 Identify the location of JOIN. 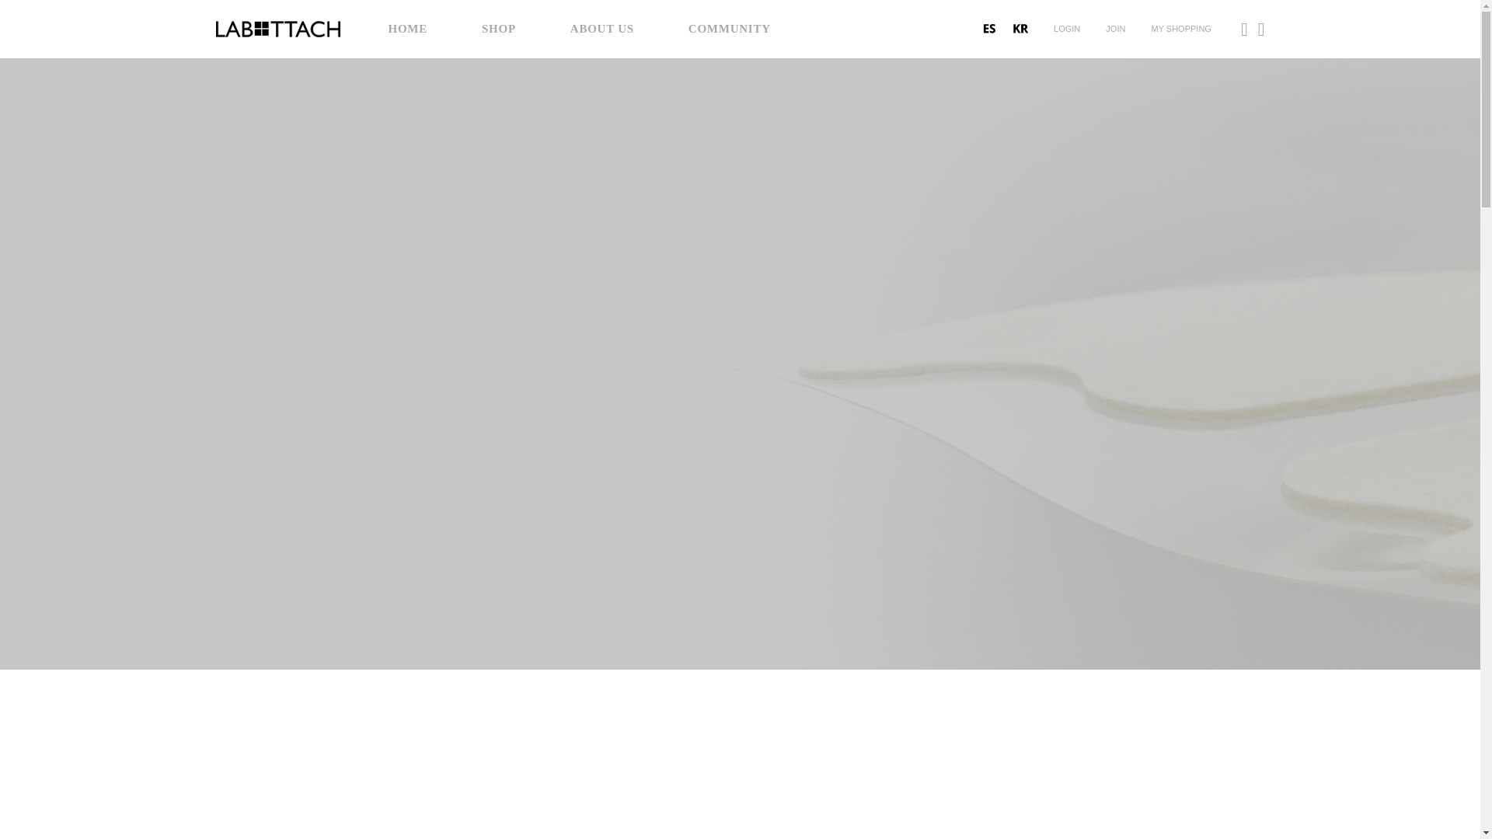
(1116, 29).